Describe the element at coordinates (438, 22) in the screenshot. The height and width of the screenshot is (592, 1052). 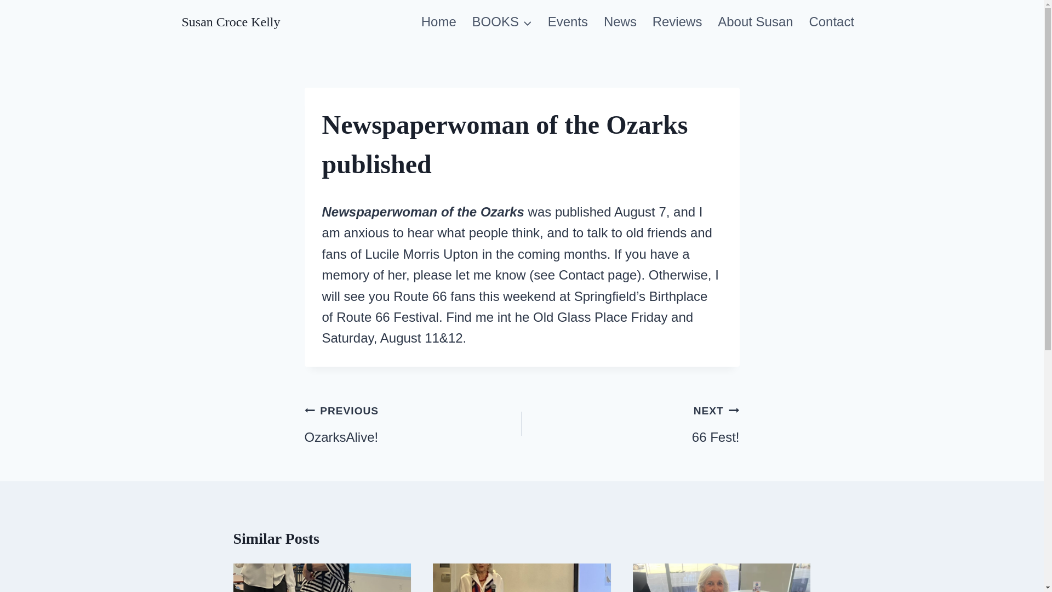
I see `Home` at that location.